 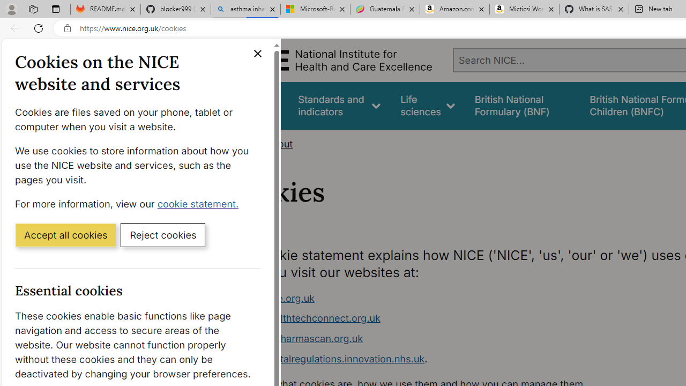 I want to click on Guidance, so click(x=257, y=105).